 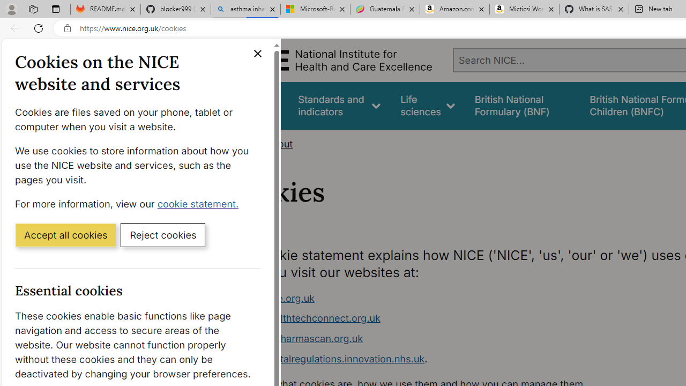 I want to click on Guidance, so click(x=257, y=105).